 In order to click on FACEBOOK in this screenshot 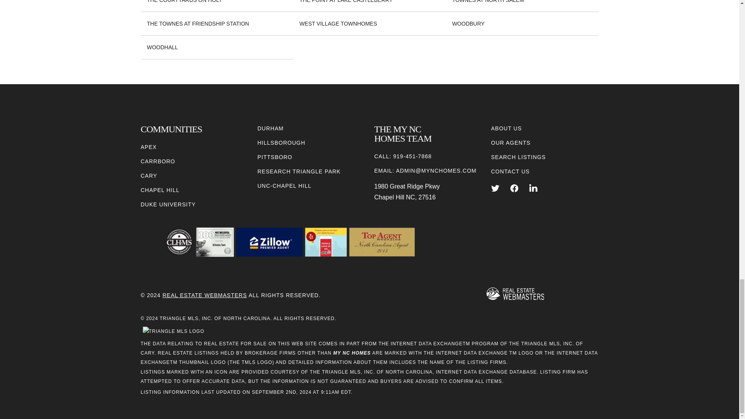, I will do `click(515, 188)`.